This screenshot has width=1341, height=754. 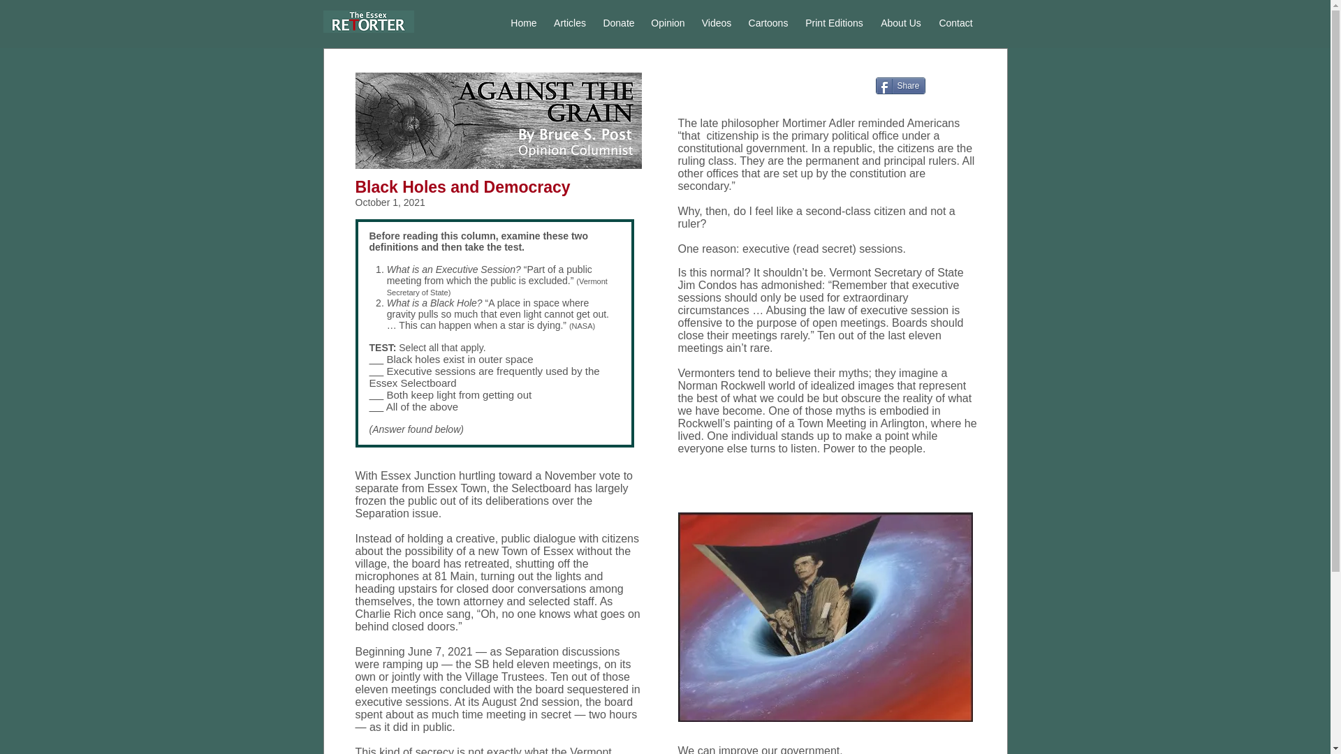 I want to click on Home, so click(x=524, y=22).